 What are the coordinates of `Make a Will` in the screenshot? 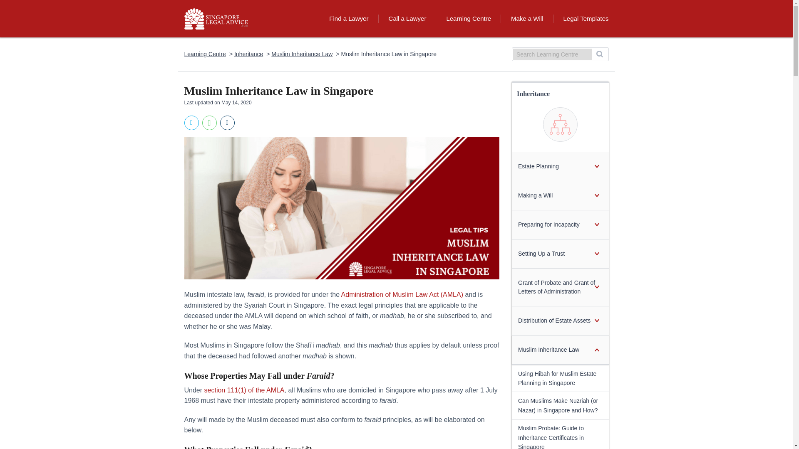 It's located at (527, 18).